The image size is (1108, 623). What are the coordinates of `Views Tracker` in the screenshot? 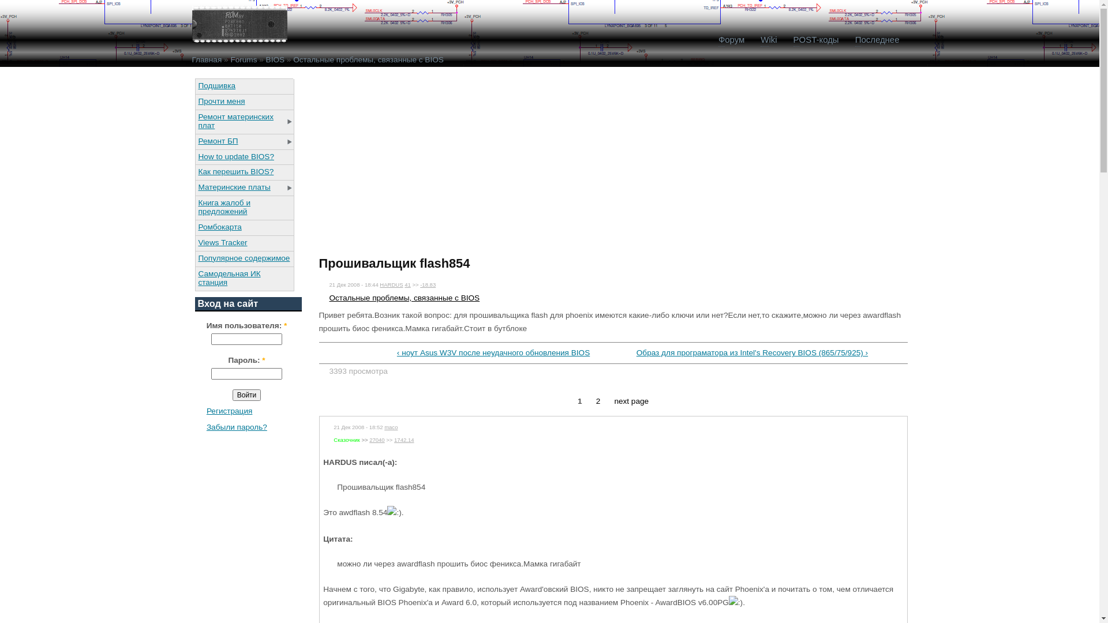 It's located at (244, 242).